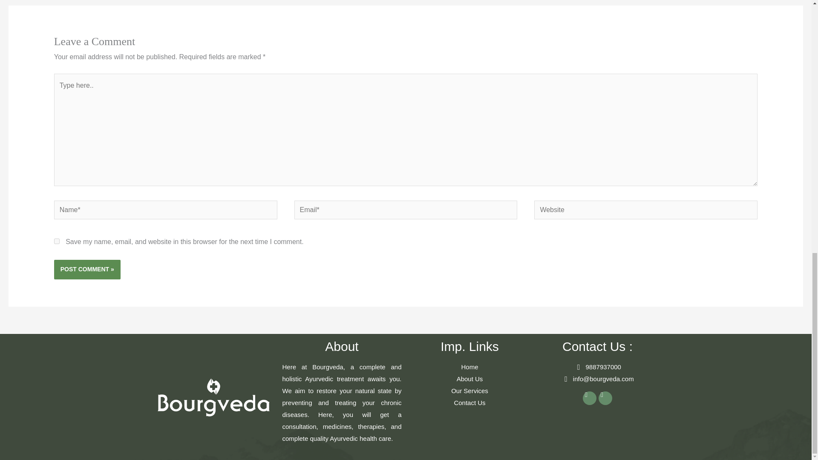 Image resolution: width=818 pixels, height=460 pixels. Describe the element at coordinates (469, 367) in the screenshot. I see `Home` at that location.